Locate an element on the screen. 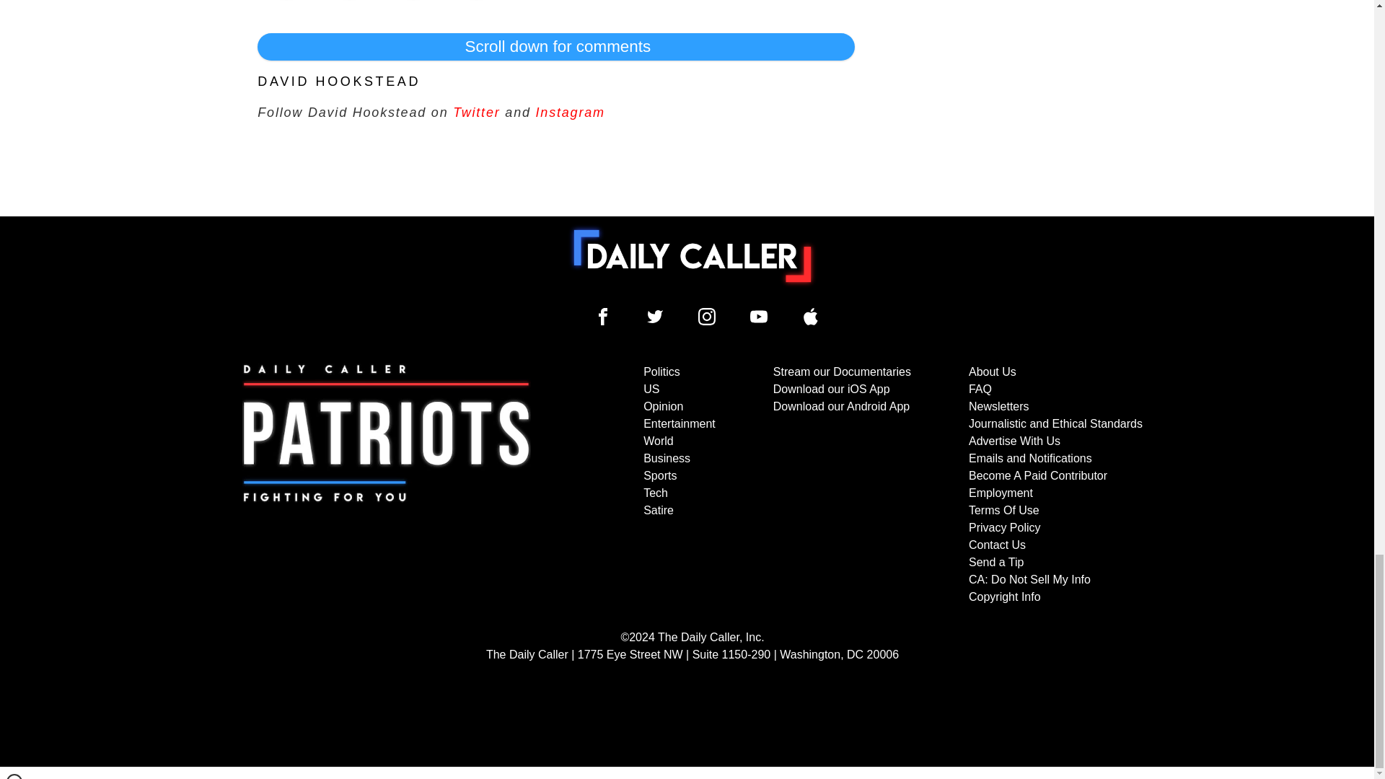  Subscribe to The Daily Caller is located at coordinates (387, 485).